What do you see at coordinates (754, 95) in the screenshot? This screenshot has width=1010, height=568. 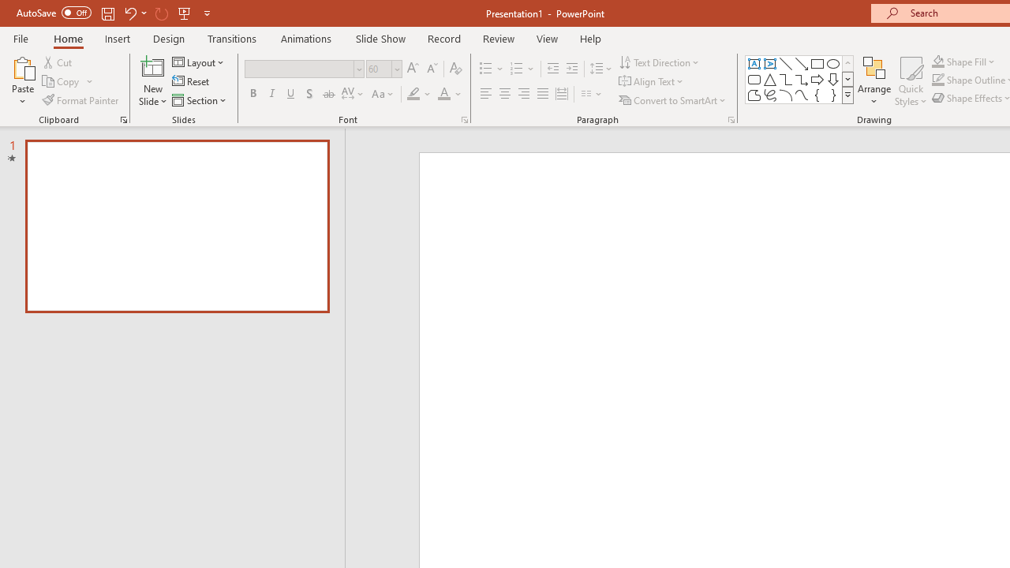 I see `Freeform: Shape` at bounding box center [754, 95].